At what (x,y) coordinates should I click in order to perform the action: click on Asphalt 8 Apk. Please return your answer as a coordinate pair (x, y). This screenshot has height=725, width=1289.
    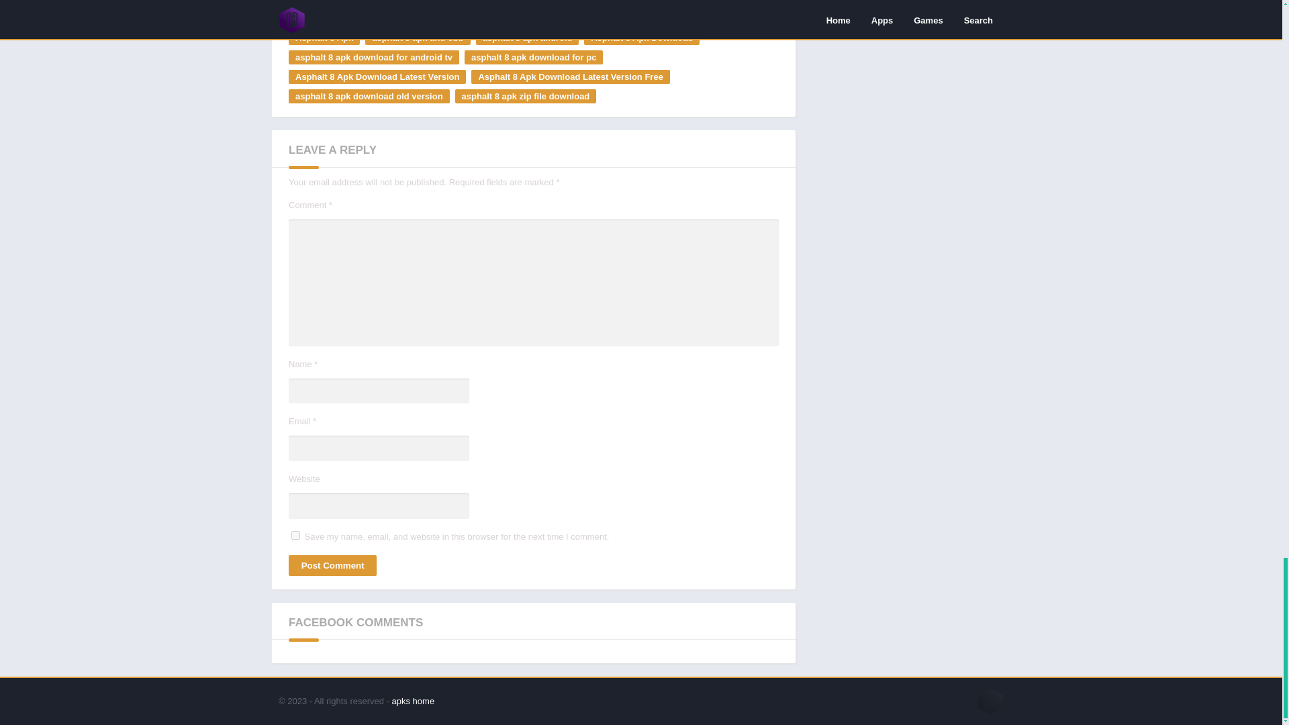
    Looking at the image, I should click on (324, 38).